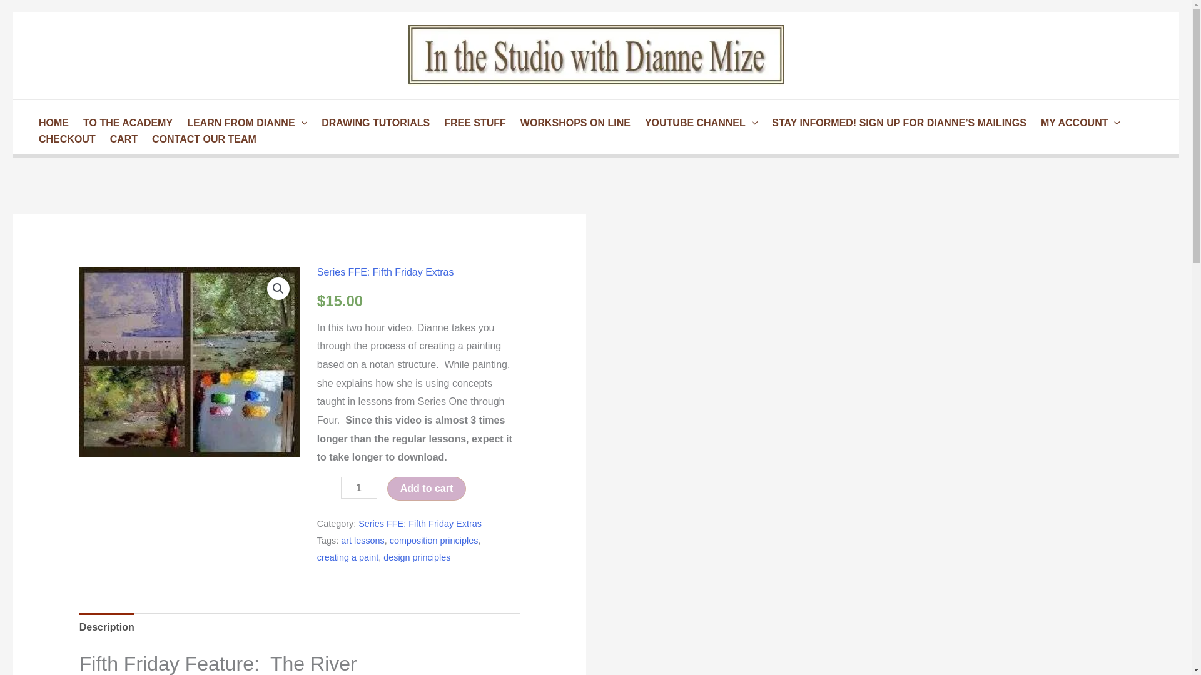 This screenshot has height=675, width=1201. What do you see at coordinates (121, 139) in the screenshot?
I see `CART` at bounding box center [121, 139].